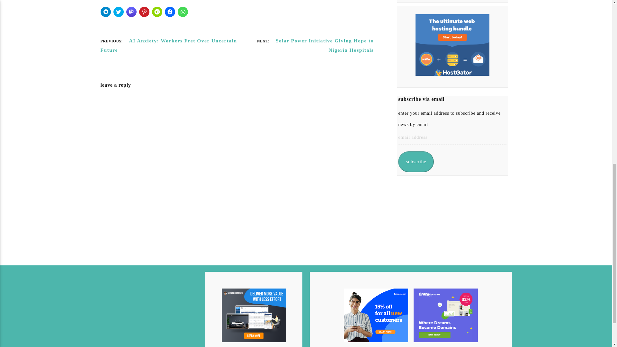  I want to click on Click to share on WhatsApp, so click(183, 12).